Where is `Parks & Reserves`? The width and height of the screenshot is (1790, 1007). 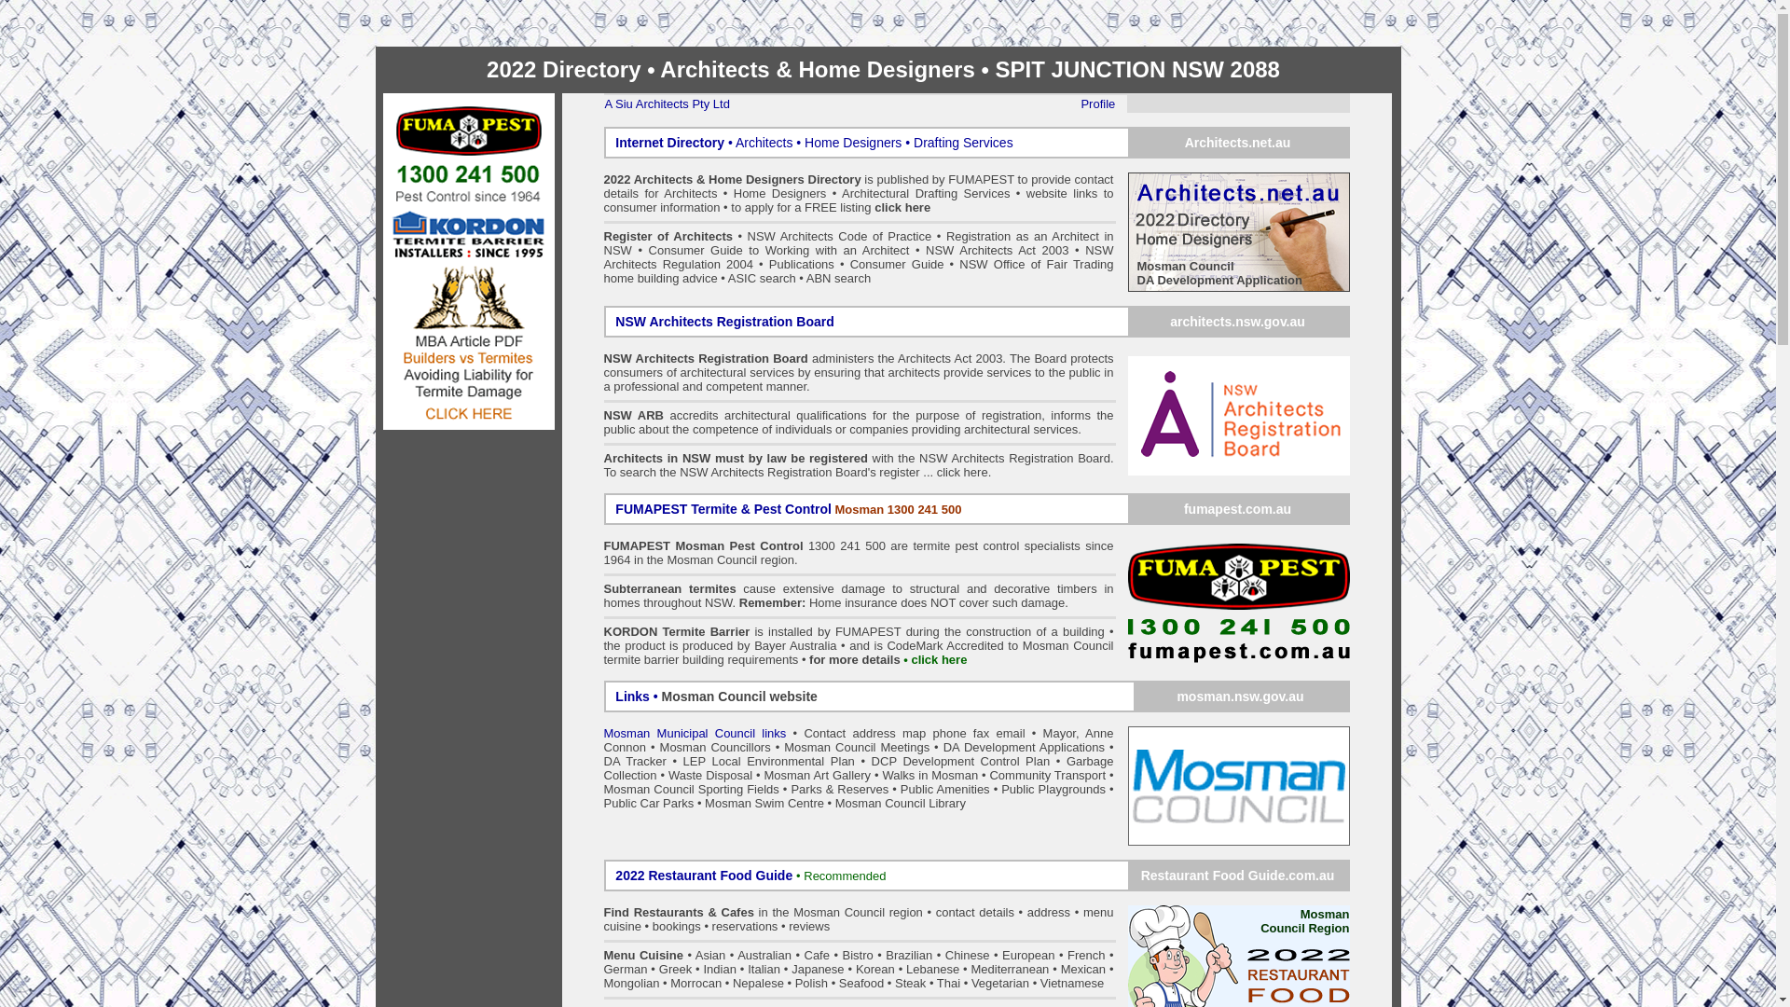
Parks & Reserves is located at coordinates (839, 789).